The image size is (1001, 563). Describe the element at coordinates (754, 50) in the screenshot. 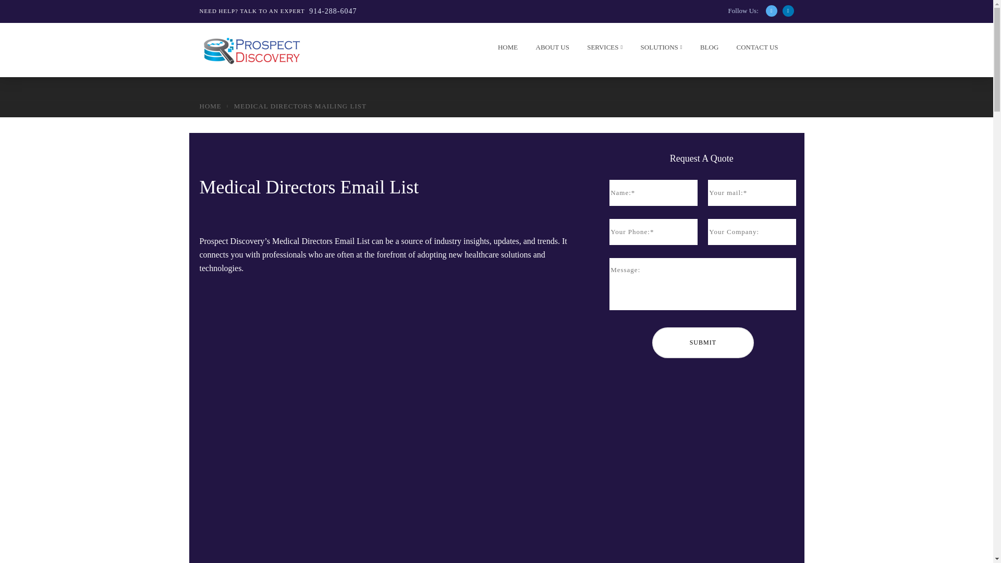

I see `CONTACT US` at that location.